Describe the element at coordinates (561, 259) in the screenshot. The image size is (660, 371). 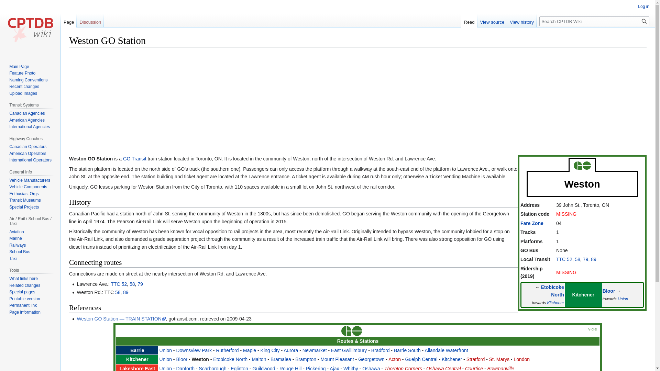
I see `TTC` at that location.